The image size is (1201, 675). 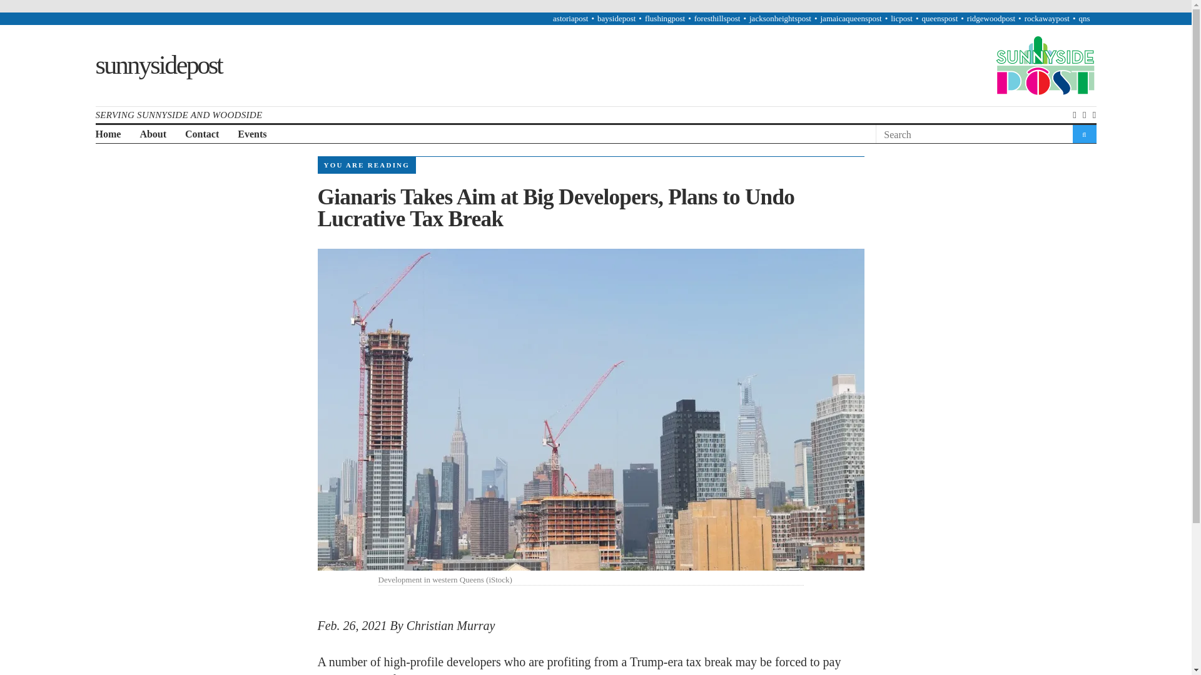 What do you see at coordinates (616, 17) in the screenshot?
I see `baysidepost` at bounding box center [616, 17].